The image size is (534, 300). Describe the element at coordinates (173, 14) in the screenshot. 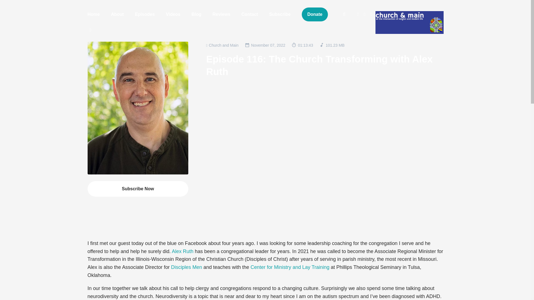

I see `Videos` at that location.